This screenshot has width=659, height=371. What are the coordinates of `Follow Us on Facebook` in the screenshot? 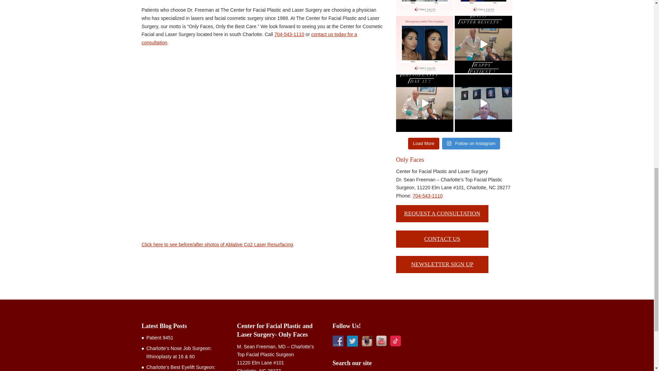 It's located at (338, 341).